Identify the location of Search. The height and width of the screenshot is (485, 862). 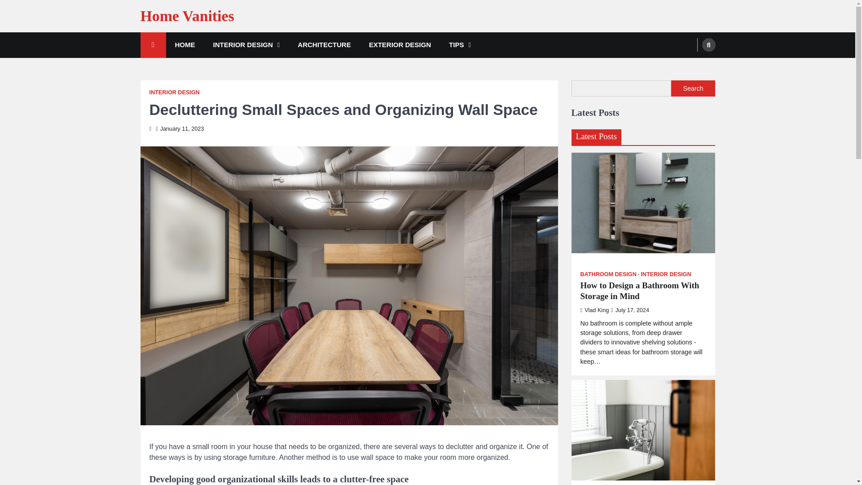
(691, 66).